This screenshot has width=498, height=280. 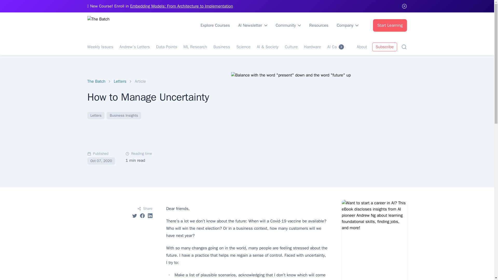 What do you see at coordinates (390, 25) in the screenshot?
I see `Start Learning` at bounding box center [390, 25].